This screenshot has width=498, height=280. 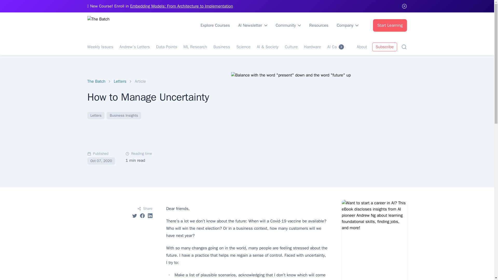 What do you see at coordinates (390, 25) in the screenshot?
I see `Start Learning` at bounding box center [390, 25].